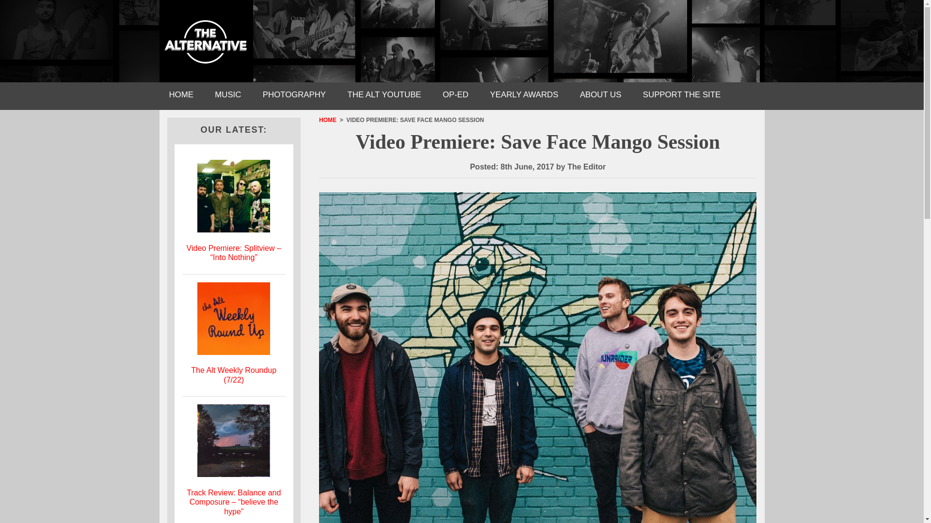 This screenshot has height=523, width=931. What do you see at coordinates (600, 96) in the screenshot?
I see `ABOUT US` at bounding box center [600, 96].